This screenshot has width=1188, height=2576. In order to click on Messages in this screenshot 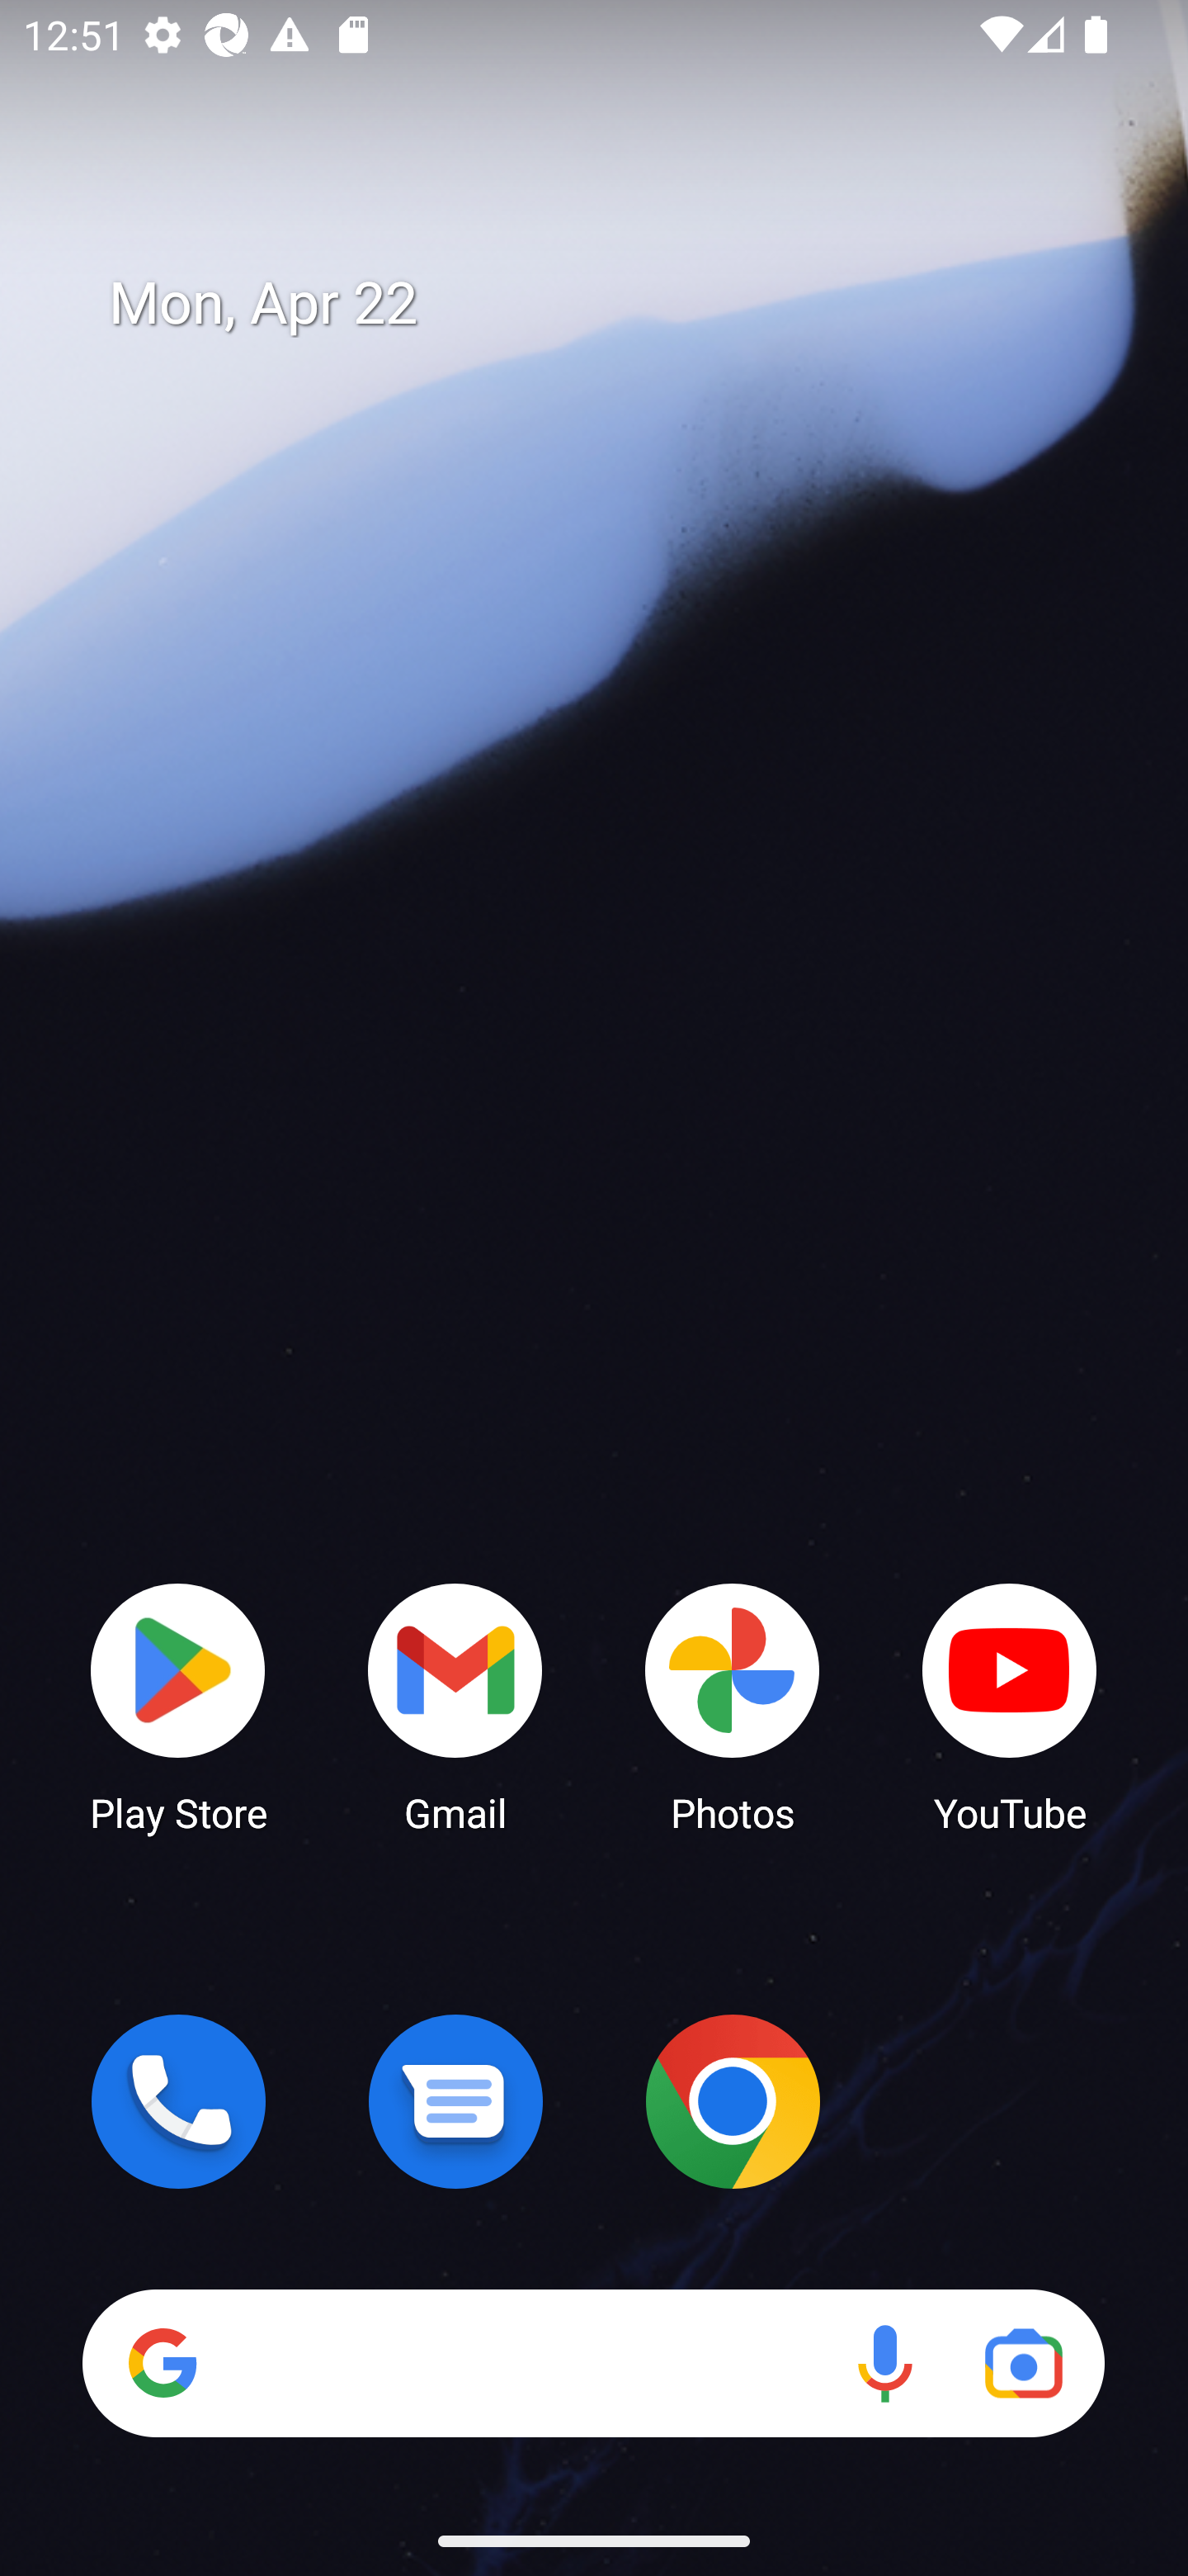, I will do `click(455, 2101)`.